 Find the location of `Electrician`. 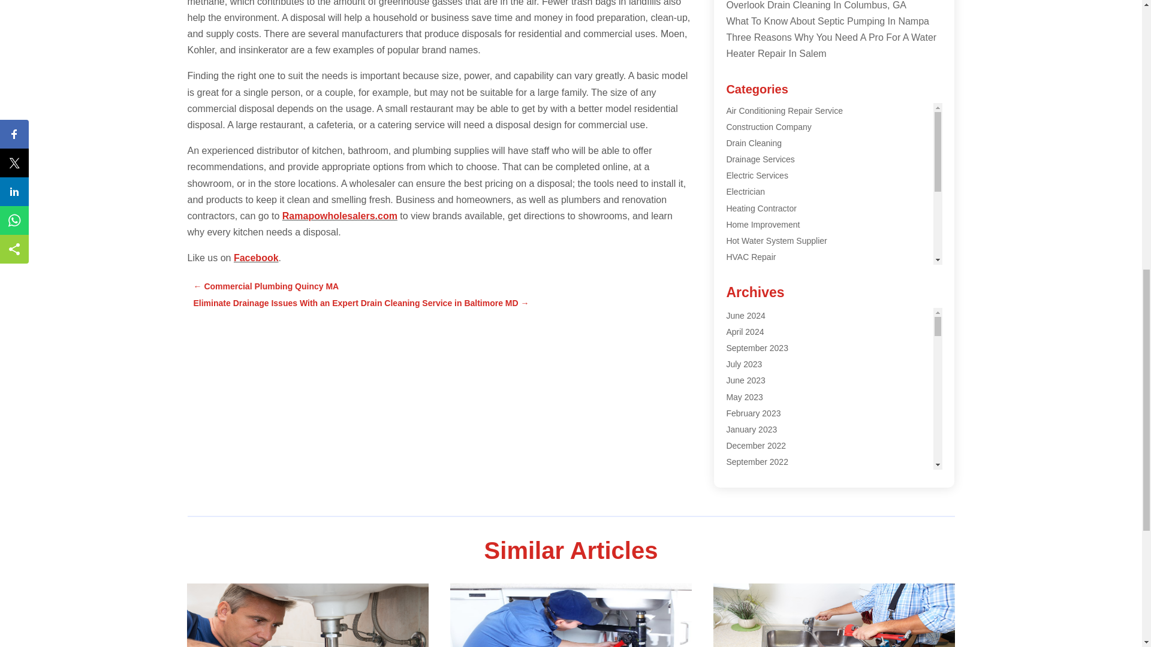

Electrician is located at coordinates (746, 192).